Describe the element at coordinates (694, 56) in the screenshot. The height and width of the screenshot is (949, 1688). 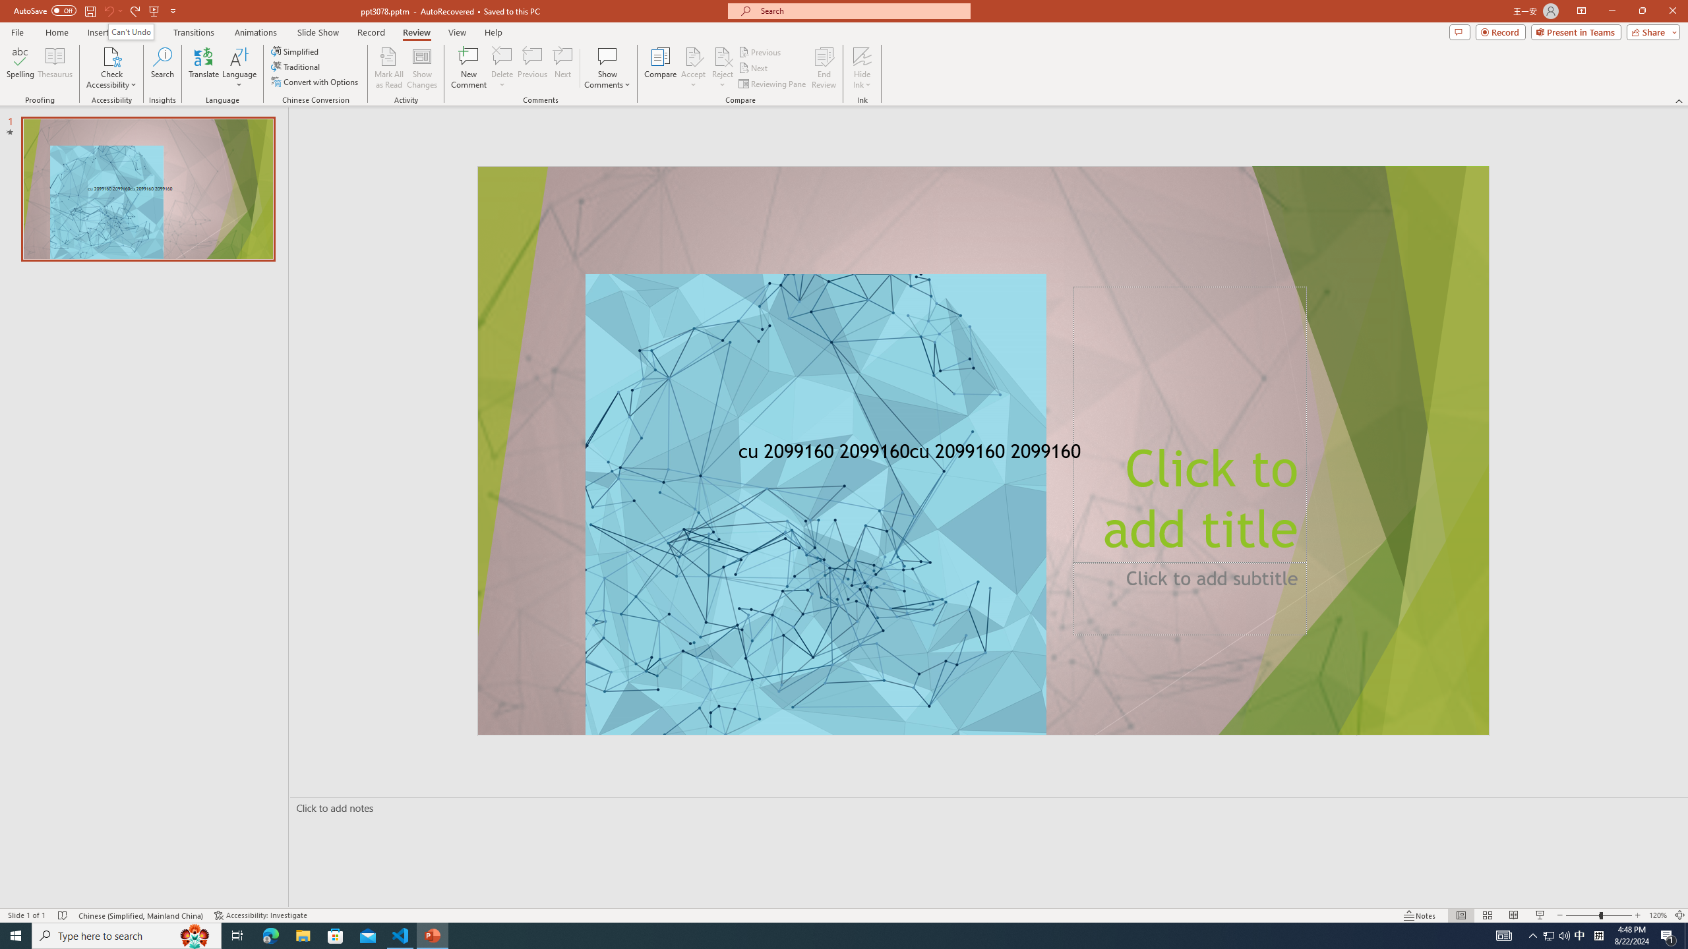
I see `Accept Change` at that location.